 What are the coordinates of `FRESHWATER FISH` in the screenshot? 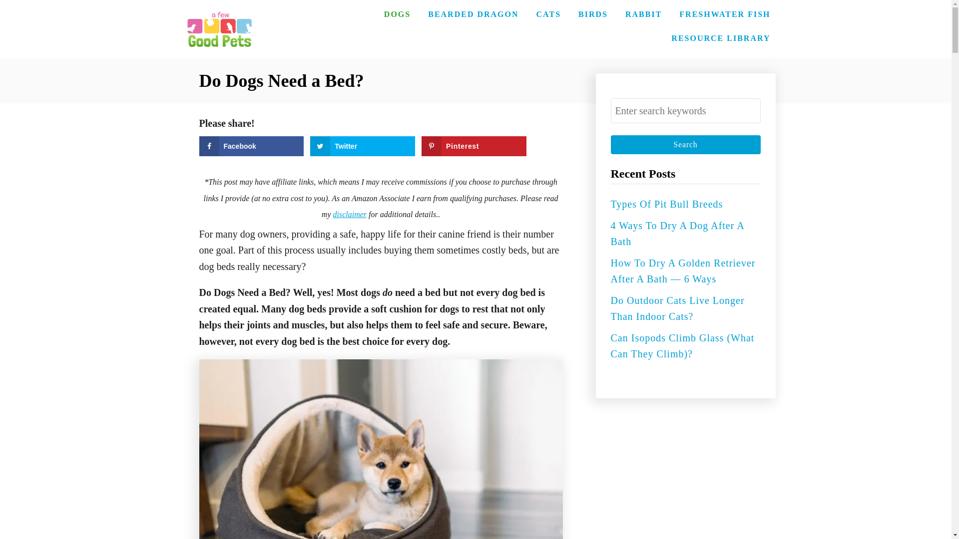 It's located at (724, 14).